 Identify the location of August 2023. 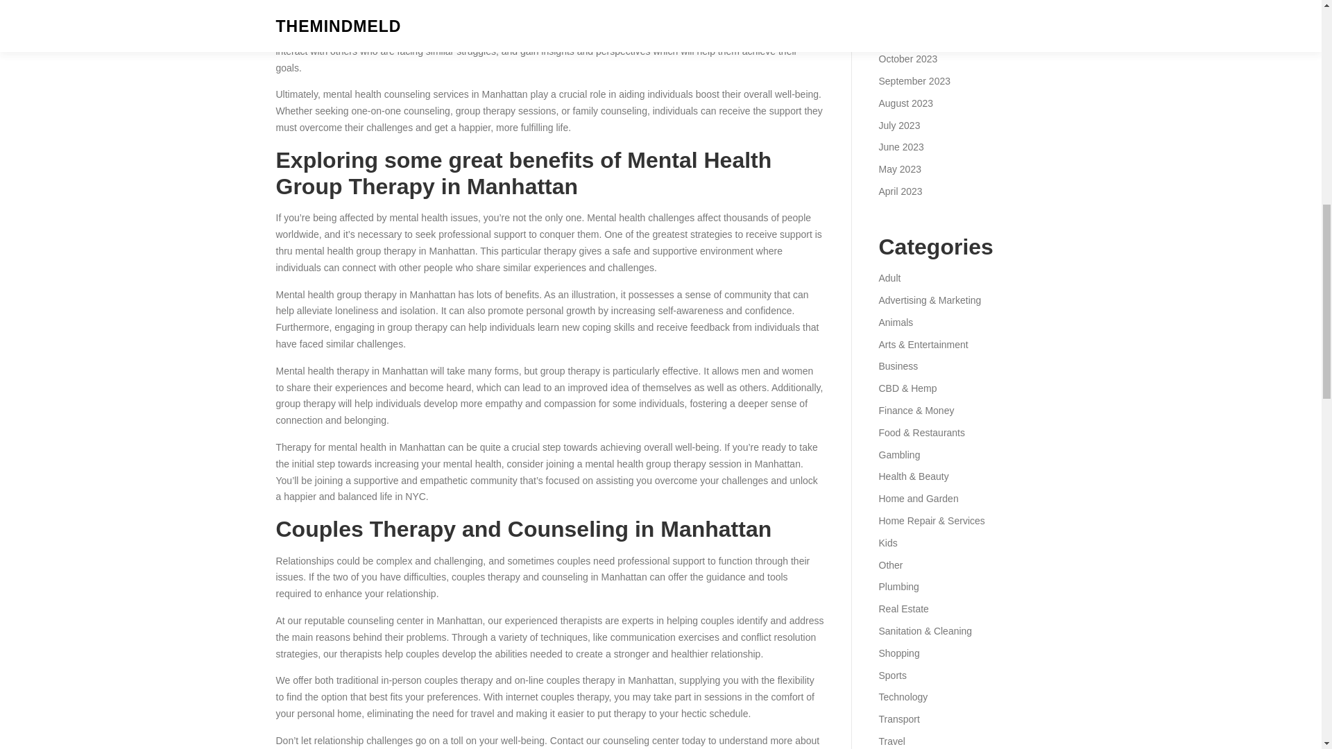
(905, 103).